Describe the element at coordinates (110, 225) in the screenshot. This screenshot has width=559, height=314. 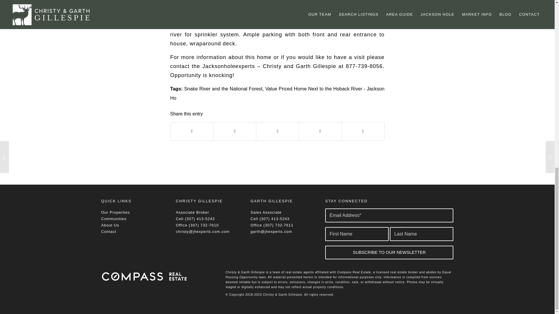
I see `About Us` at that location.